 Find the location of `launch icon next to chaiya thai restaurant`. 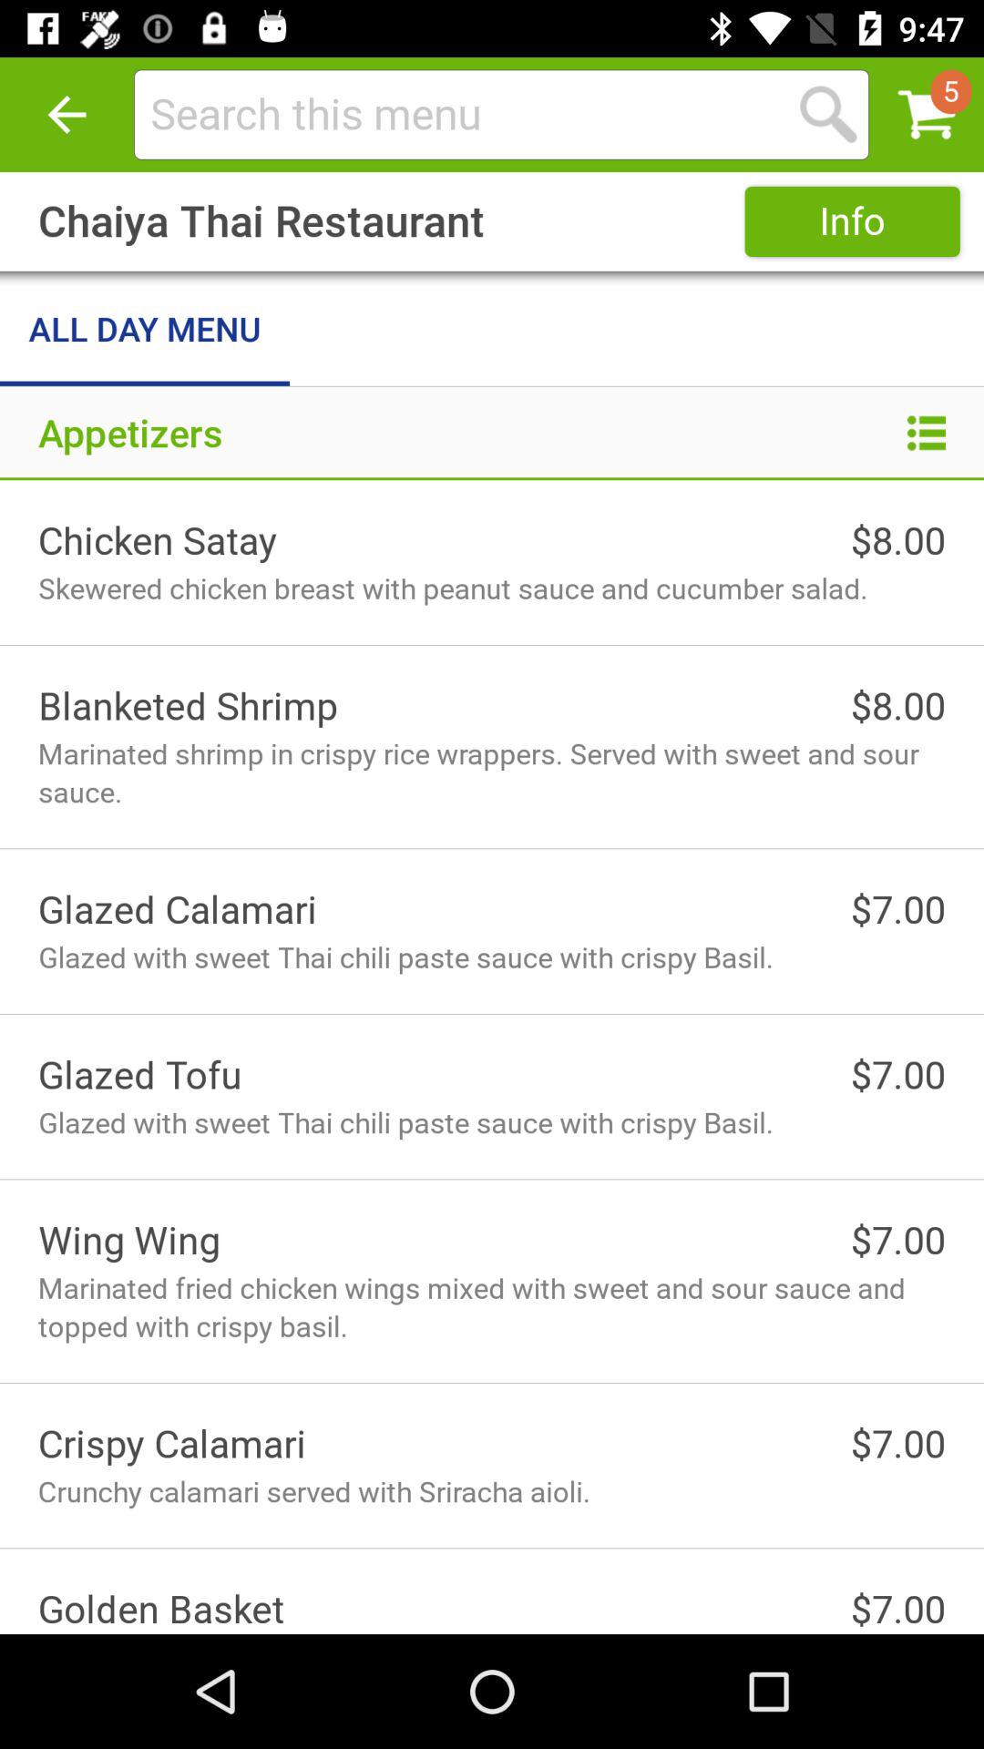

launch icon next to chaiya thai restaurant is located at coordinates (852, 220).